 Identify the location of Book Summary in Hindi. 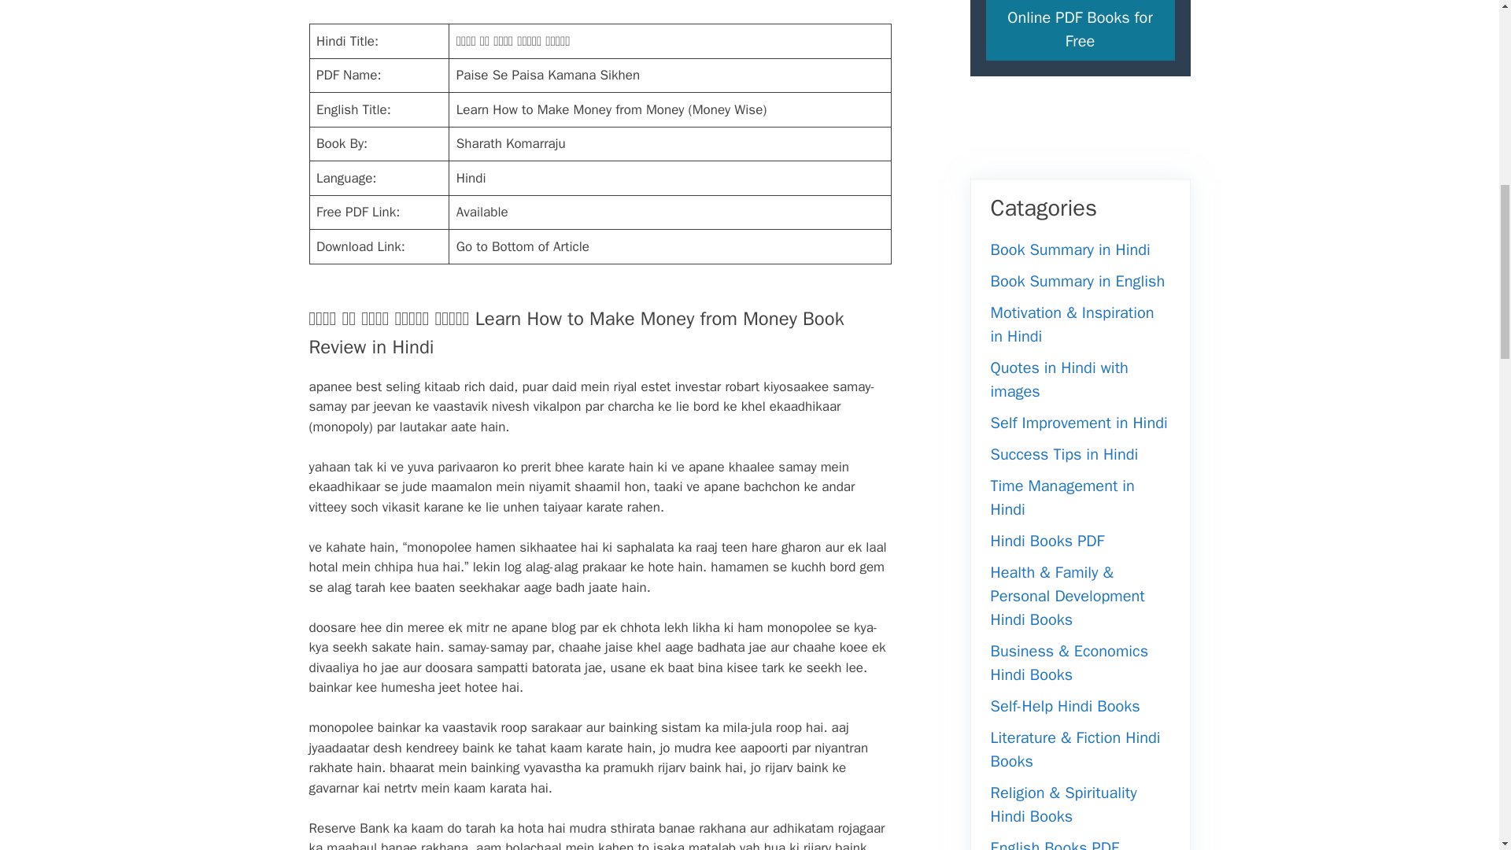
(1070, 249).